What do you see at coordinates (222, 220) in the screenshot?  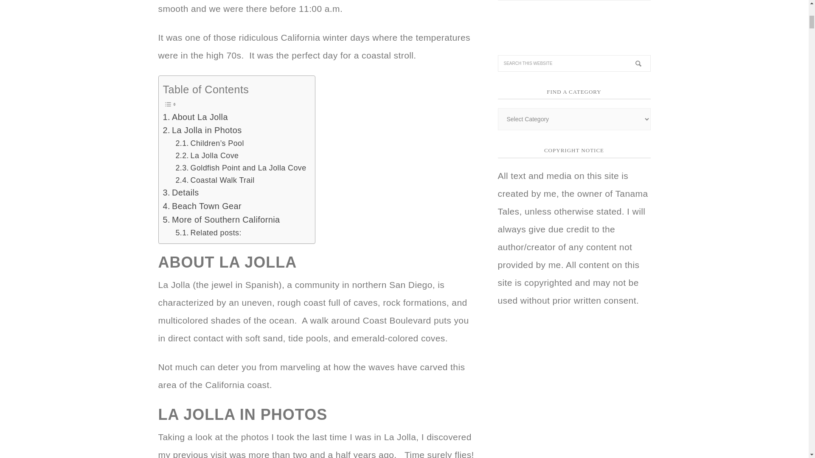 I see `More of Southern California` at bounding box center [222, 220].